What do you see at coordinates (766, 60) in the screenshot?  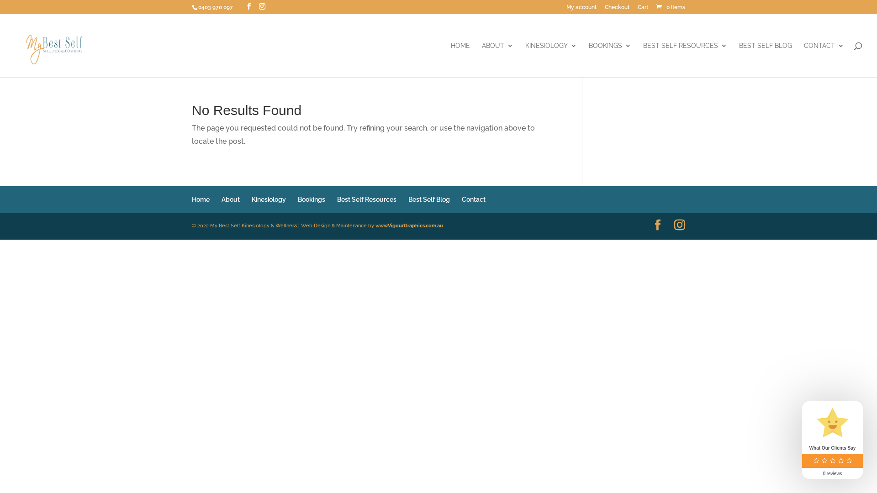 I see `BEST SELF BLOG` at bounding box center [766, 60].